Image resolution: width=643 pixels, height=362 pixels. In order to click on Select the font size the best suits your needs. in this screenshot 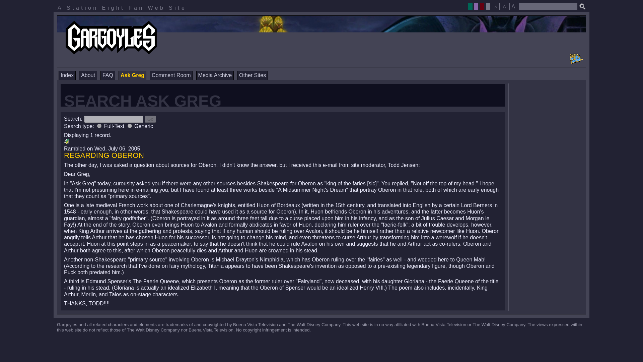, I will do `click(504, 4)`.